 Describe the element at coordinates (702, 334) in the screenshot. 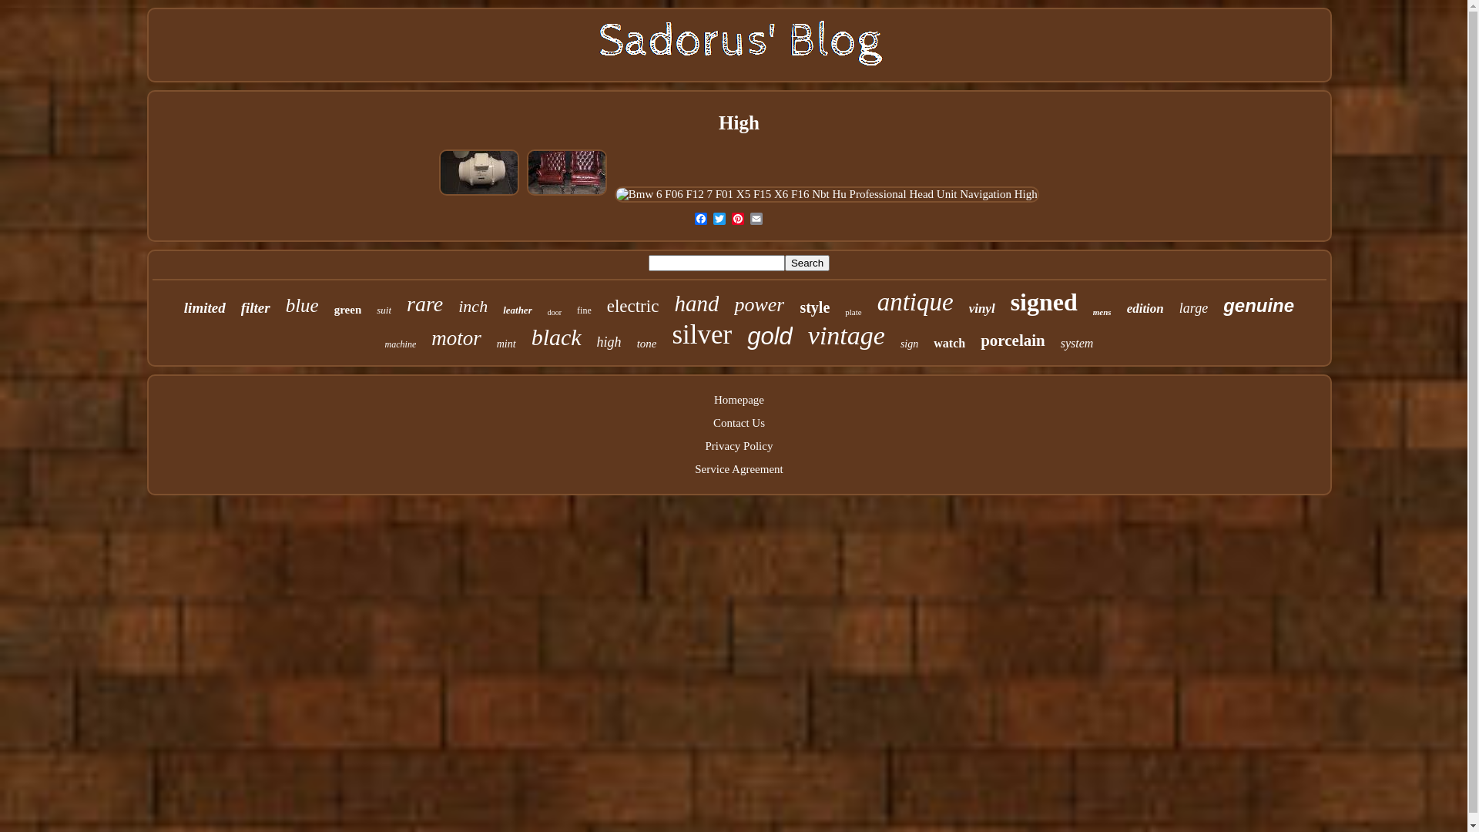

I see `silver` at that location.